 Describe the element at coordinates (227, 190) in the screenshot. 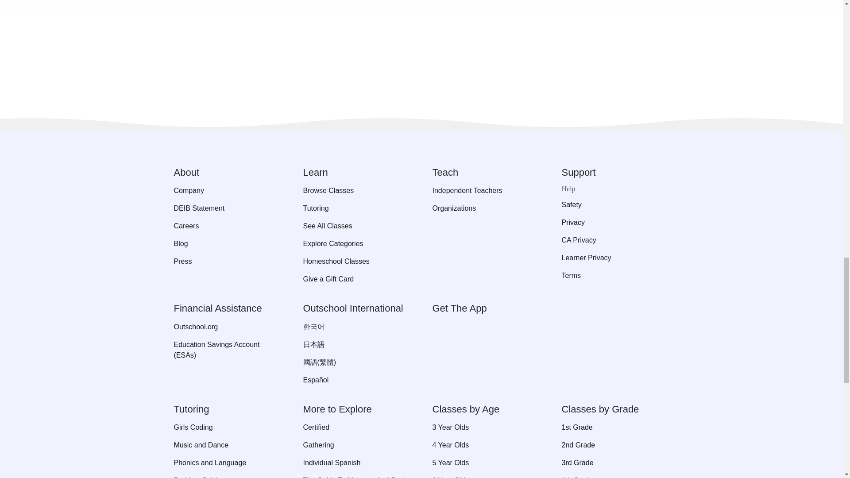

I see `Company` at that location.